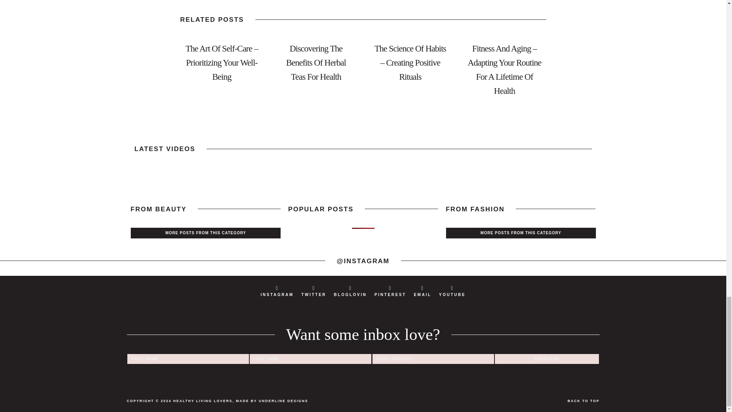 This screenshot has height=412, width=732. Describe the element at coordinates (203, 401) in the screenshot. I see `Healthy Living Lovers` at that location.